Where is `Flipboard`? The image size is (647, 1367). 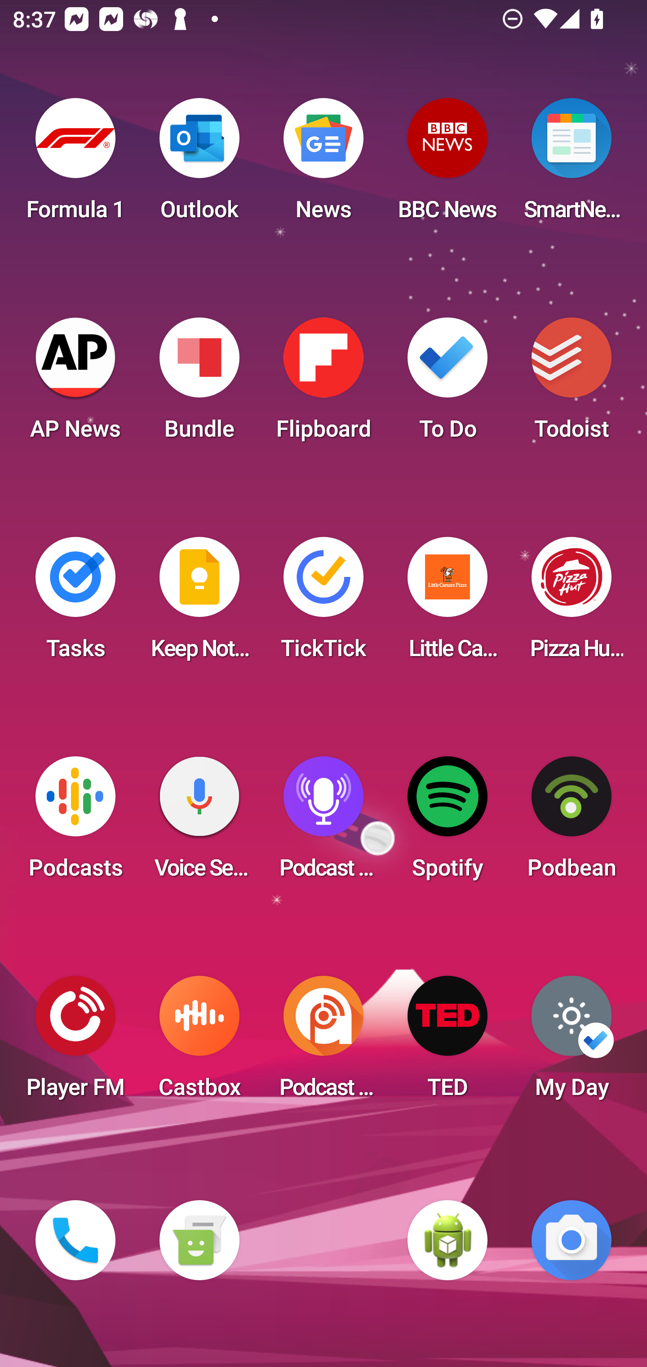
Flipboard is located at coordinates (323, 384).